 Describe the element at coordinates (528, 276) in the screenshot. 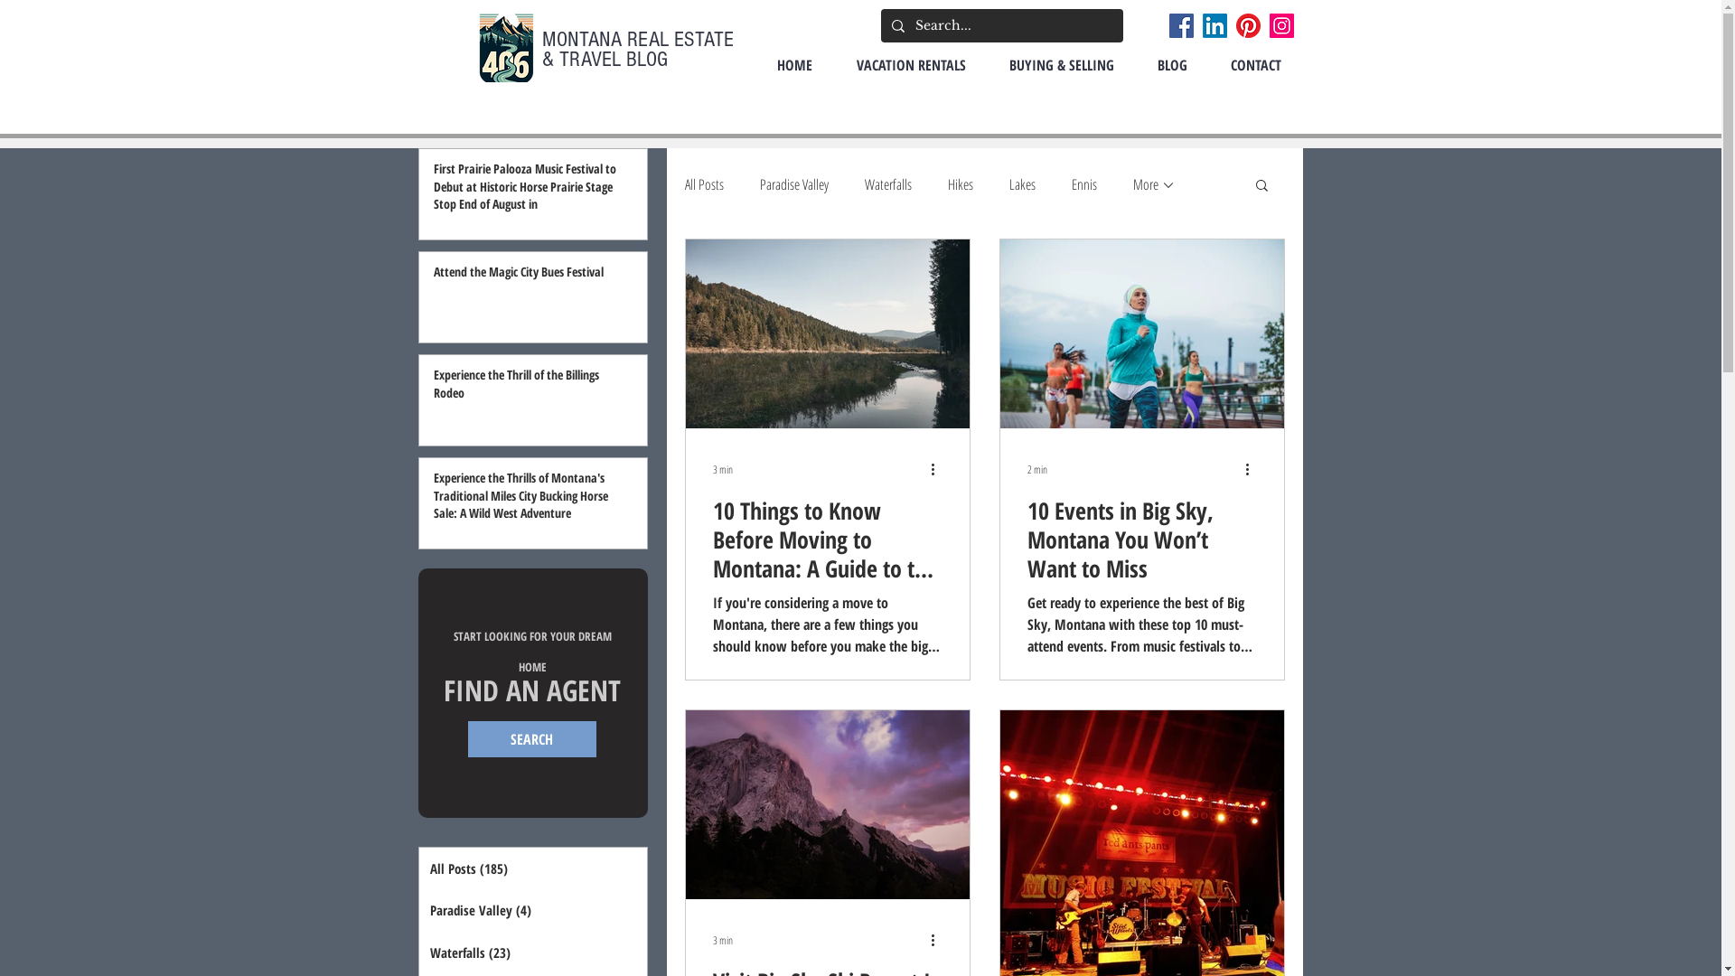

I see `Attend the Magic City Bues Festival` at that location.